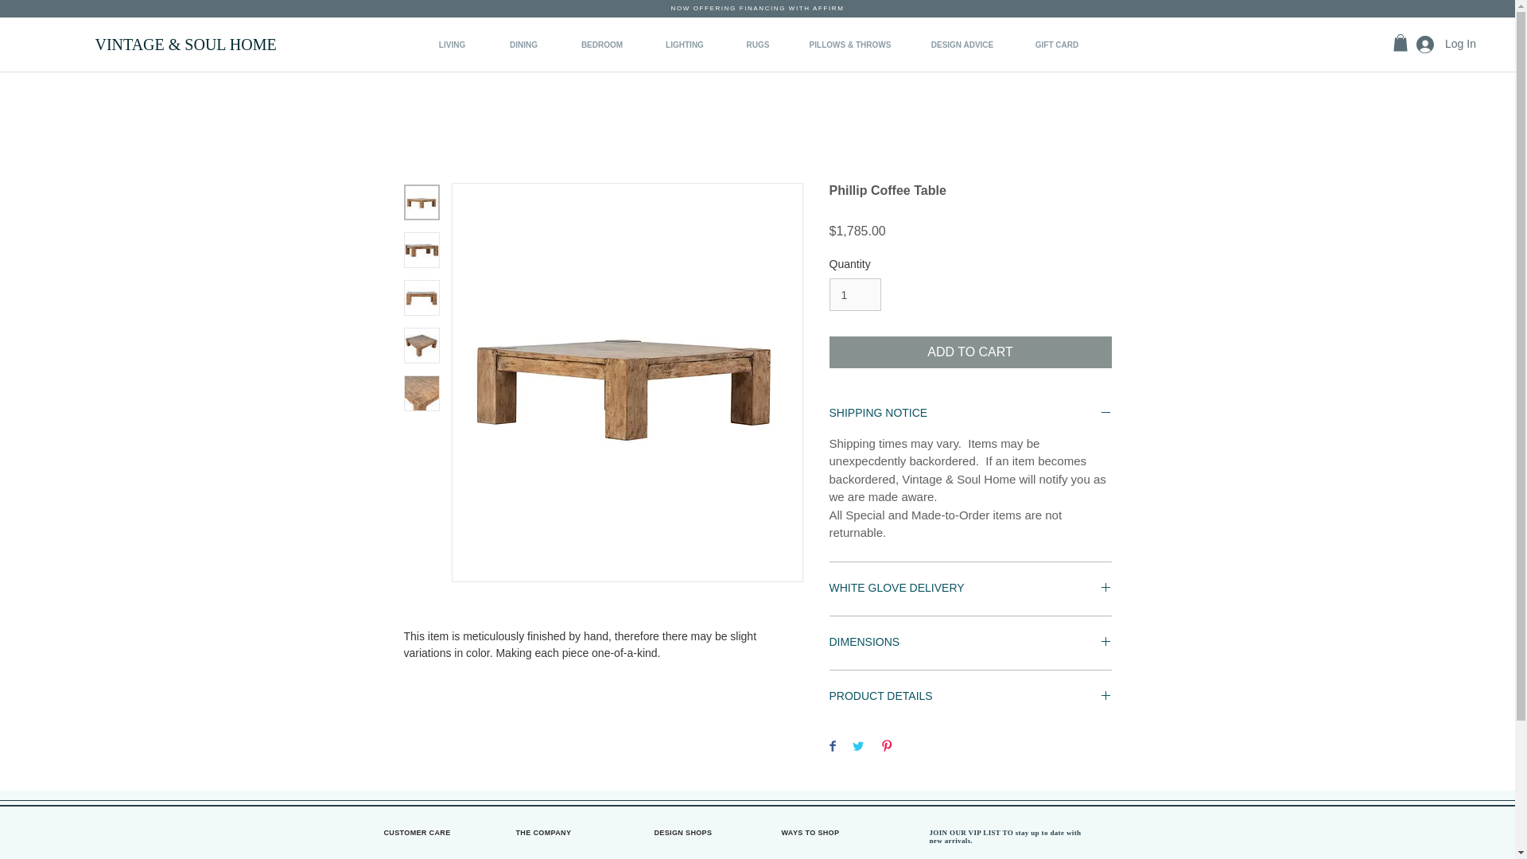 The height and width of the screenshot is (859, 1527). I want to click on SHIPPING NOTICE, so click(970, 414).